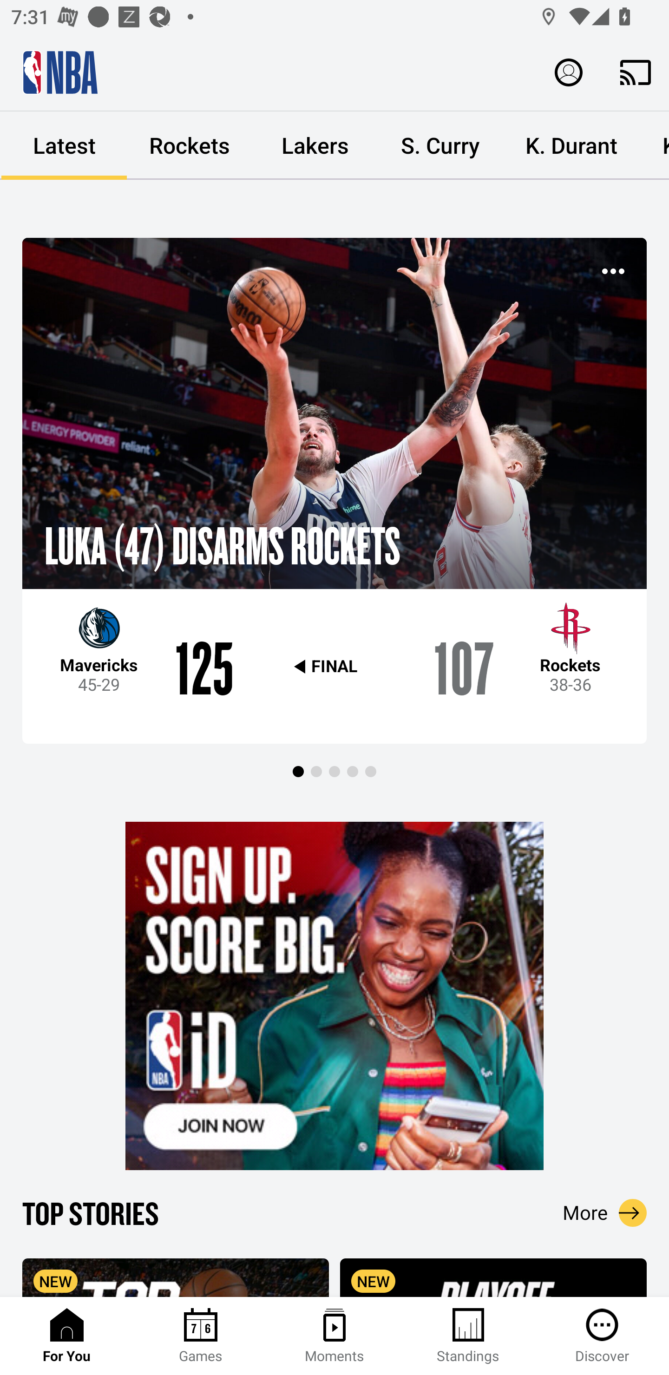 This screenshot has width=669, height=1375. What do you see at coordinates (605, 1212) in the screenshot?
I see `More` at bounding box center [605, 1212].